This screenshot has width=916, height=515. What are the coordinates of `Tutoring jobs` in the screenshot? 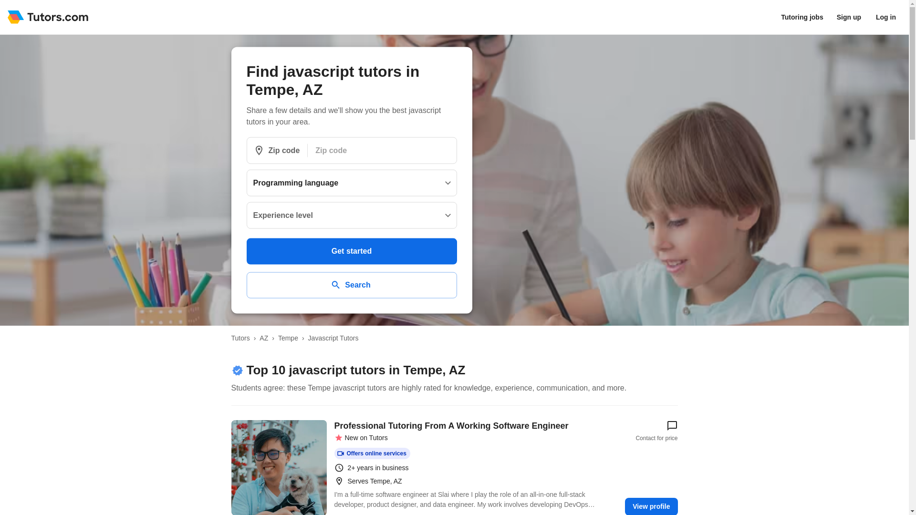 It's located at (801, 17).